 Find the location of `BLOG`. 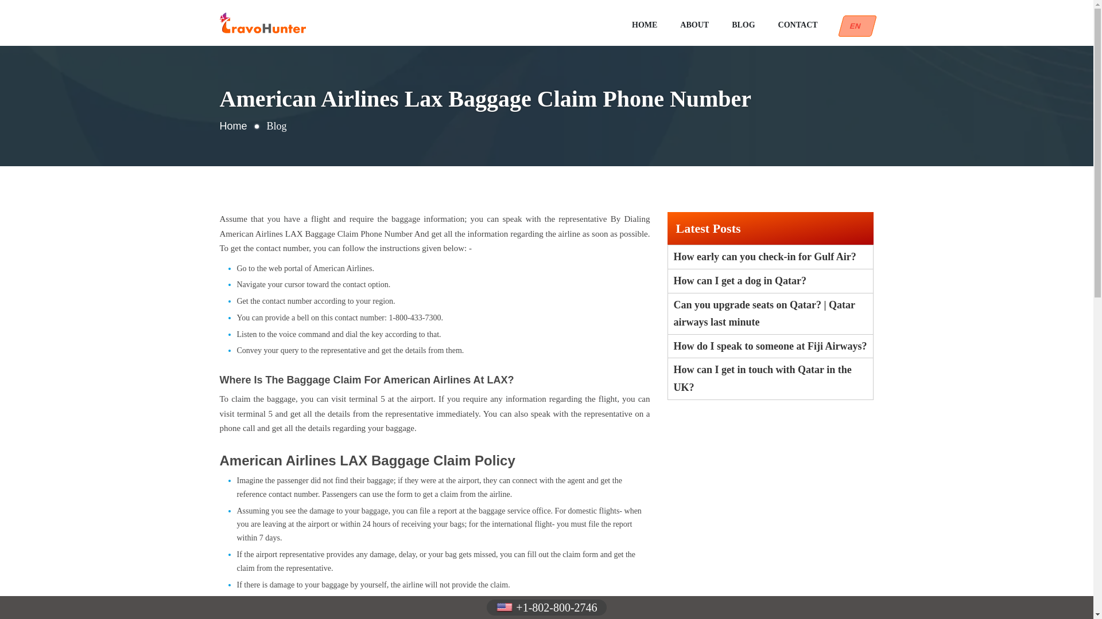

BLOG is located at coordinates (743, 25).